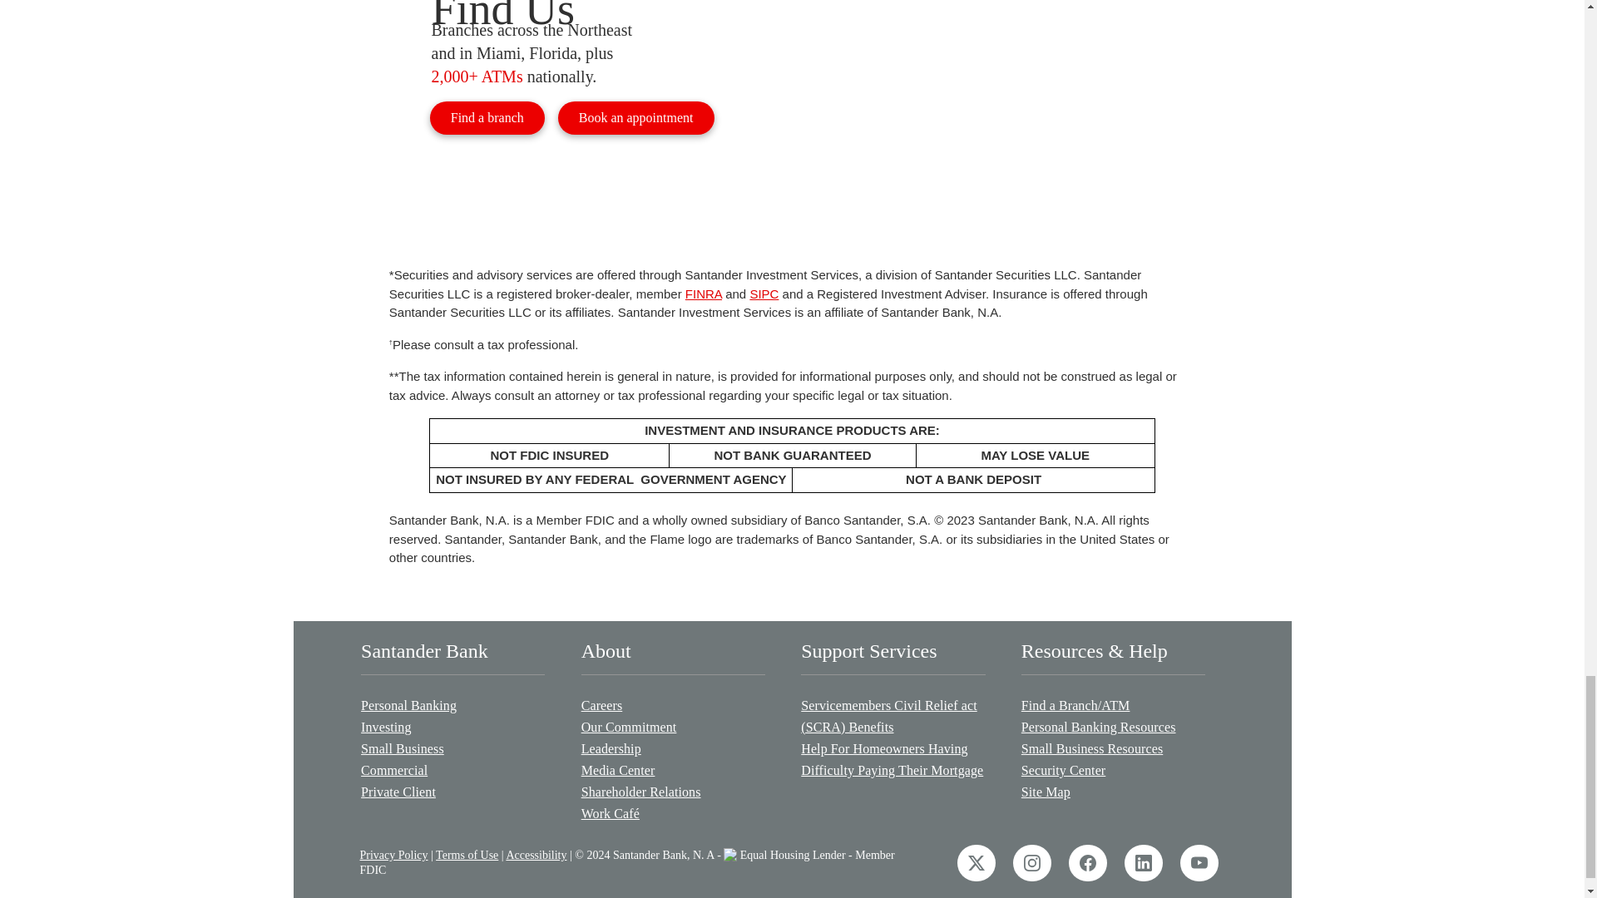  What do you see at coordinates (452, 727) in the screenshot?
I see `Investing` at bounding box center [452, 727].